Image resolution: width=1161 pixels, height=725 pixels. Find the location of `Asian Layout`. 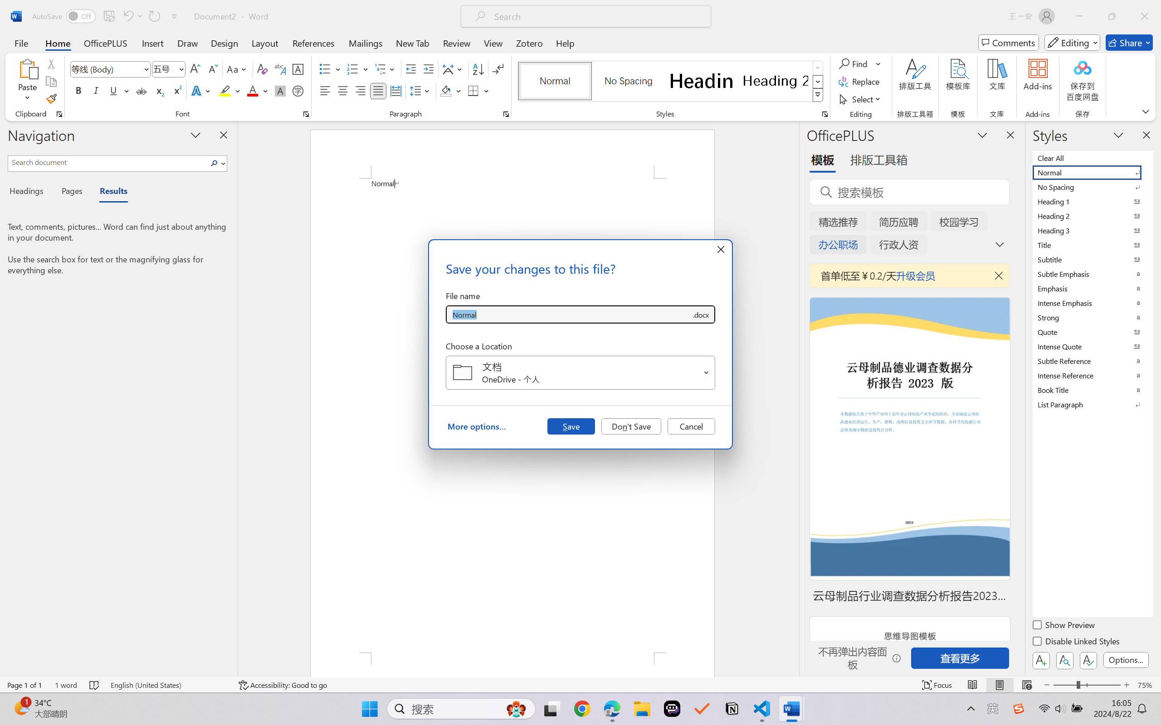

Asian Layout is located at coordinates (454, 69).